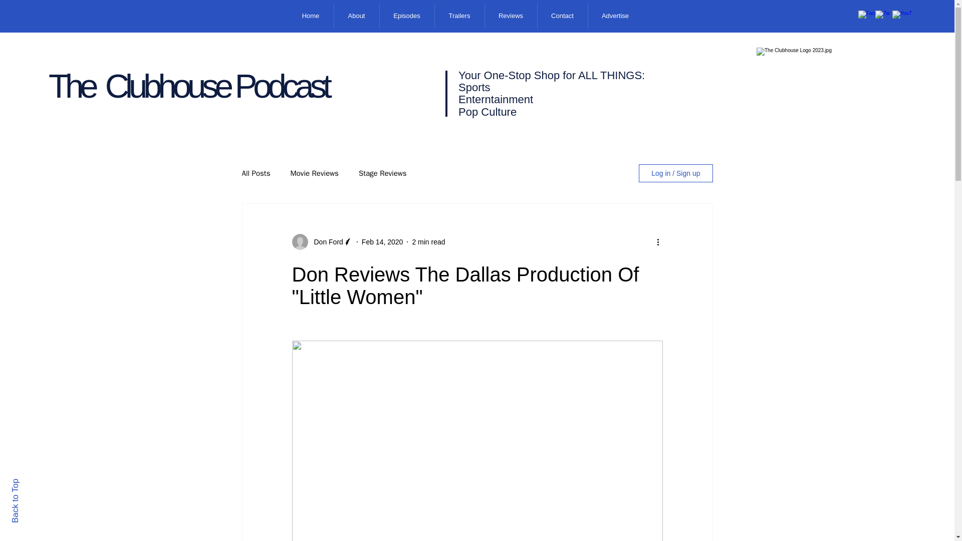 The width and height of the screenshot is (962, 541). Describe the element at coordinates (325, 241) in the screenshot. I see `Don Ford` at that location.